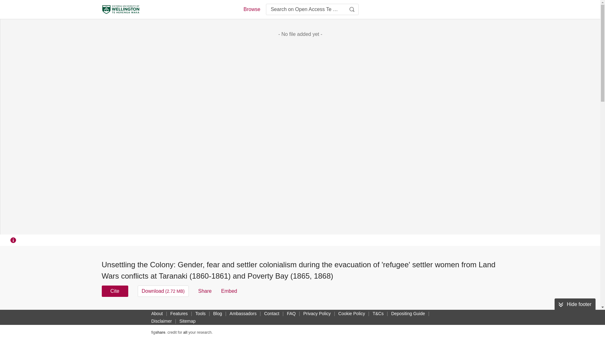  I want to click on Tools, so click(200, 313).